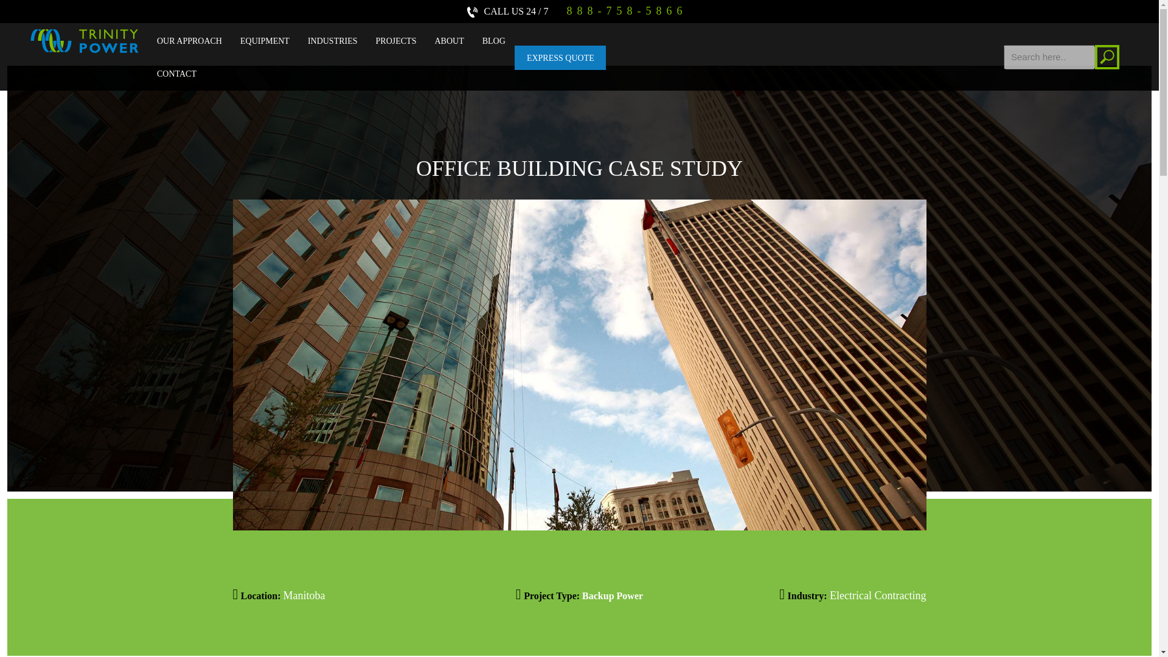  What do you see at coordinates (190, 41) in the screenshot?
I see `OUR APPROACH` at bounding box center [190, 41].